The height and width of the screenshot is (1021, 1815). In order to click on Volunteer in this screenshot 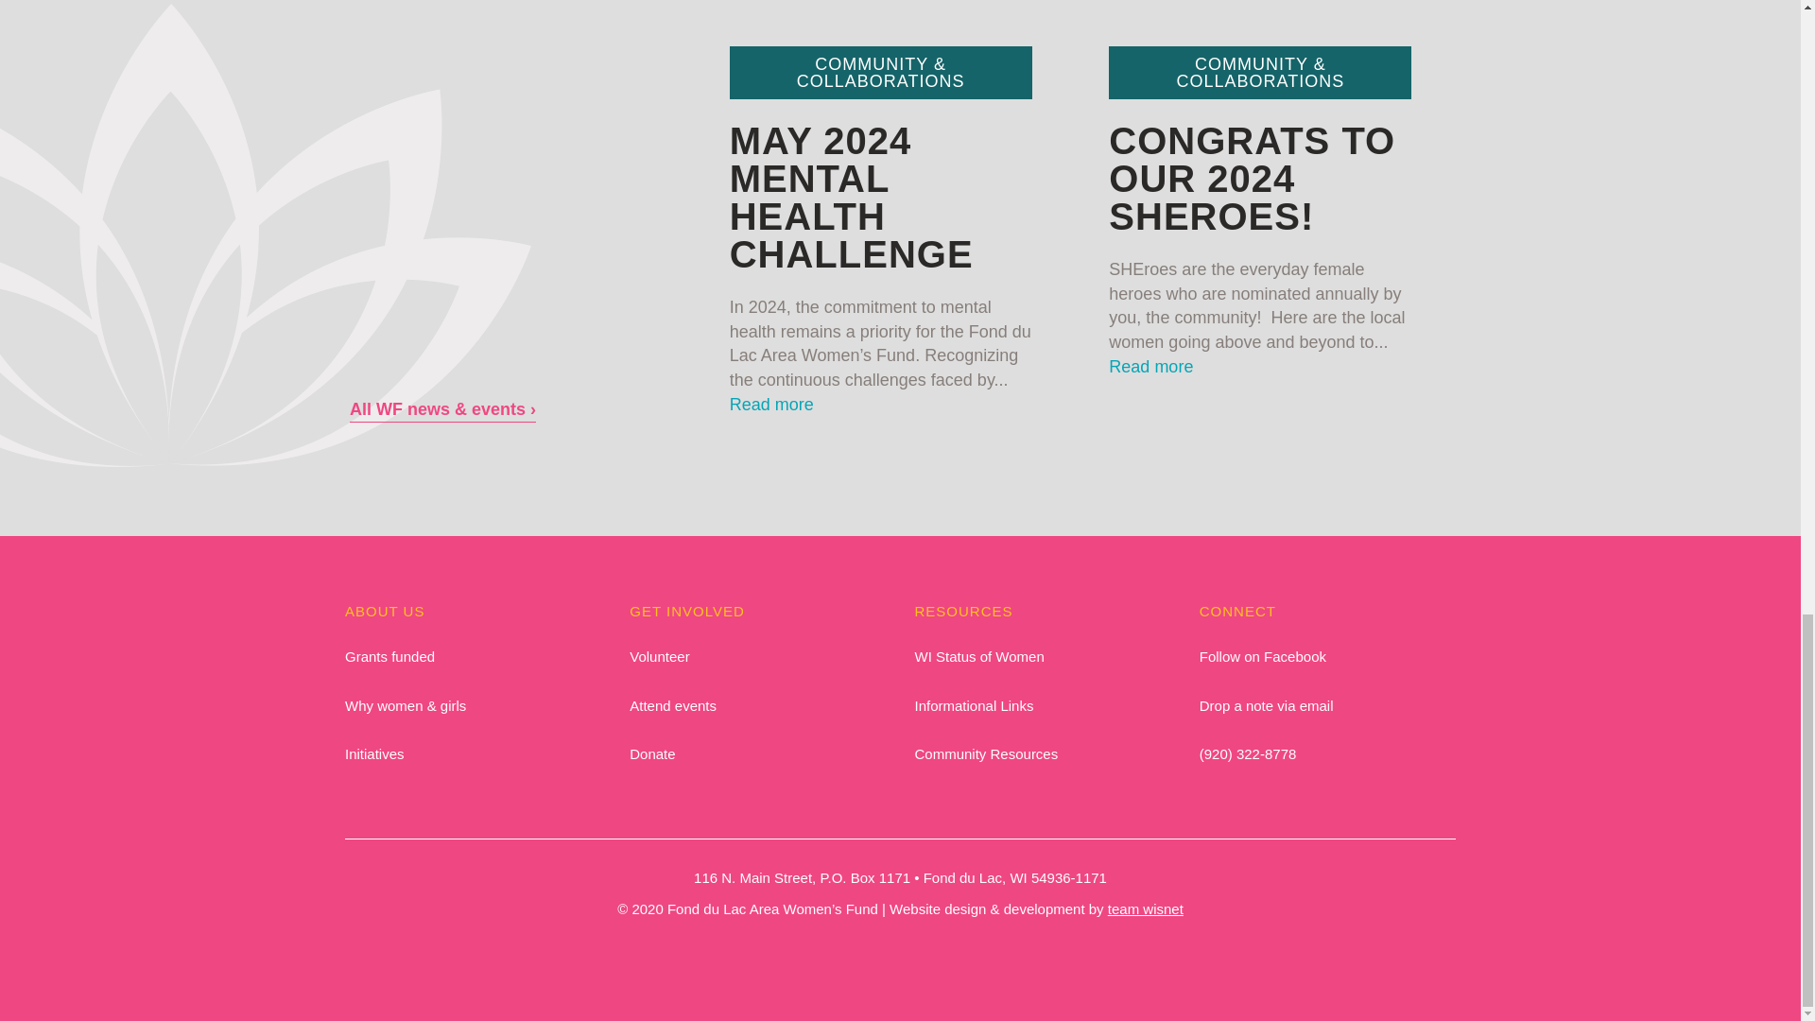, I will do `click(660, 656)`.